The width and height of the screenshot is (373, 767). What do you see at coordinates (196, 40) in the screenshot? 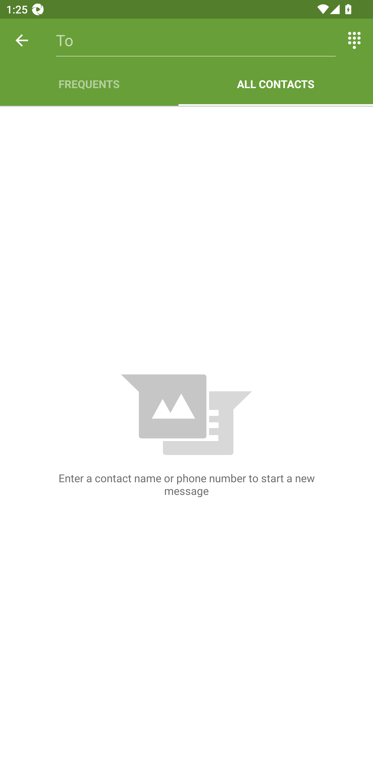
I see `To` at bounding box center [196, 40].